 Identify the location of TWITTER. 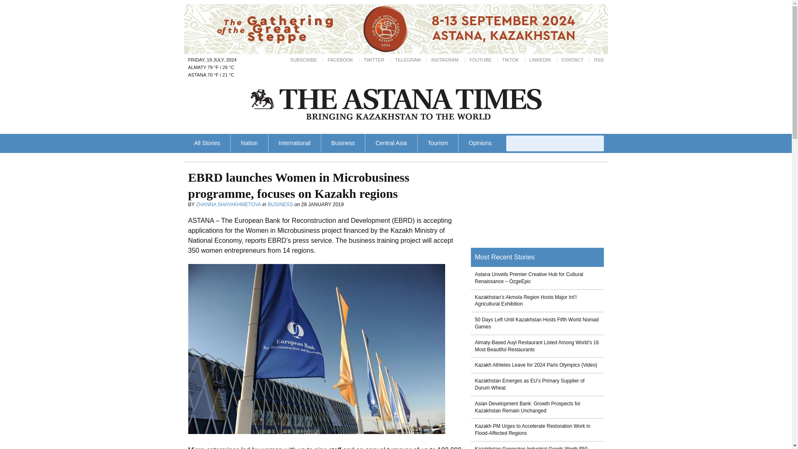
(374, 60).